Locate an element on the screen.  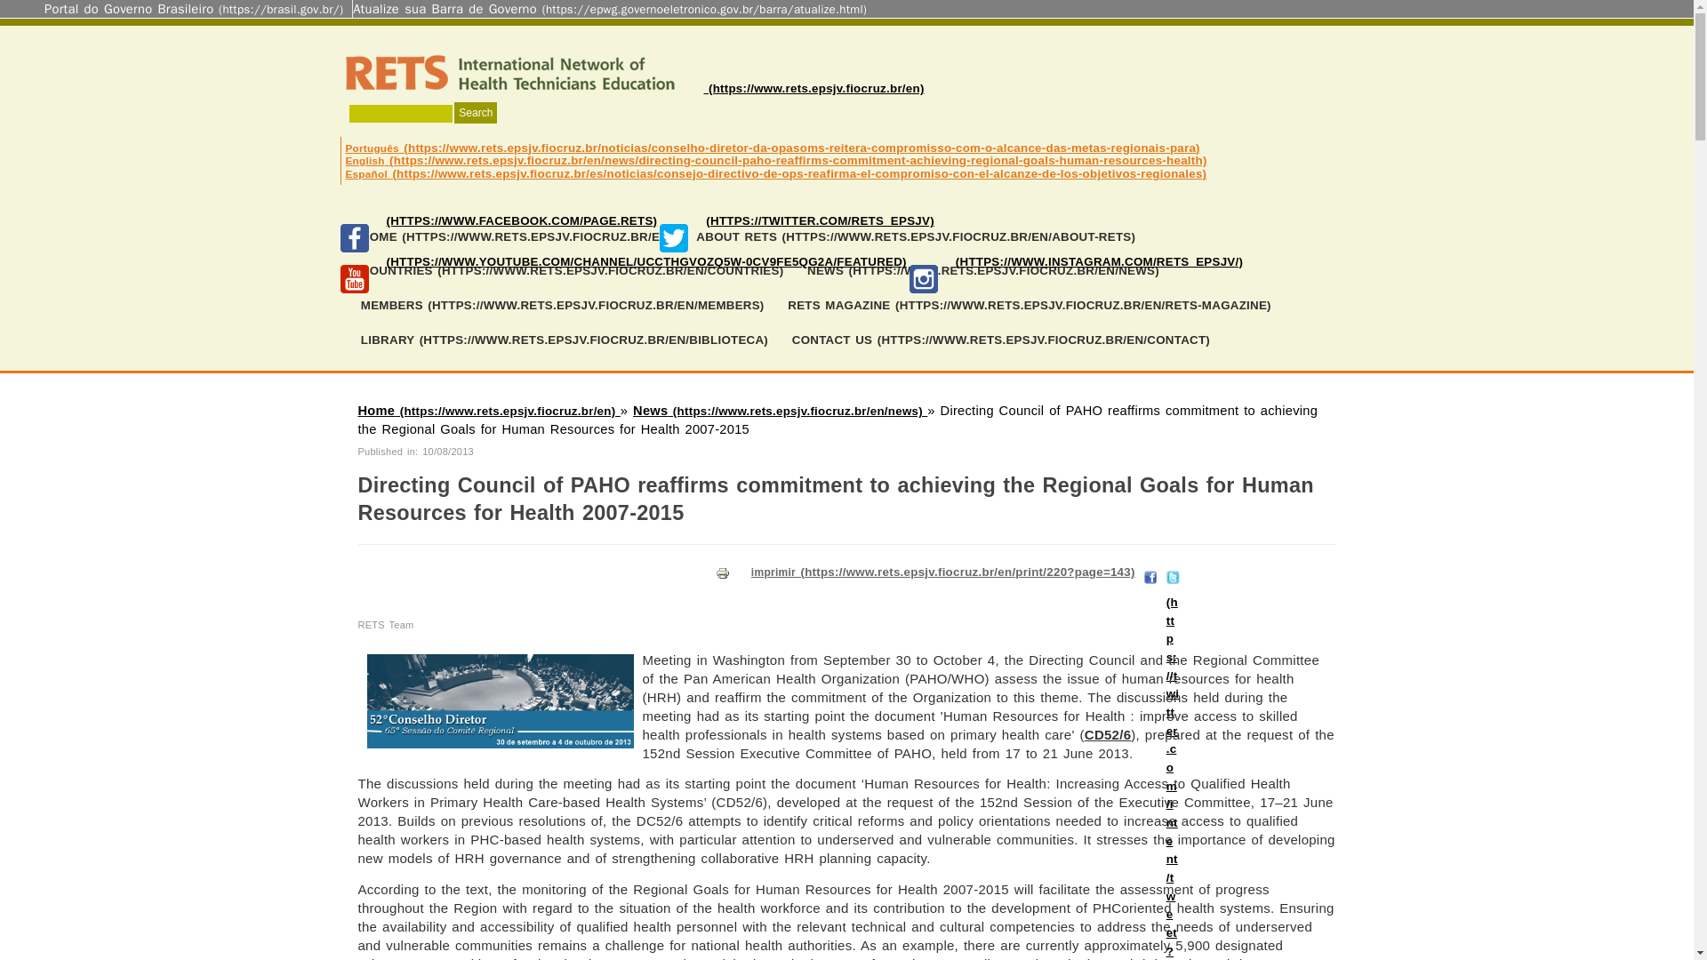
Compartilhar no Facebook is located at coordinates (1150, 574).